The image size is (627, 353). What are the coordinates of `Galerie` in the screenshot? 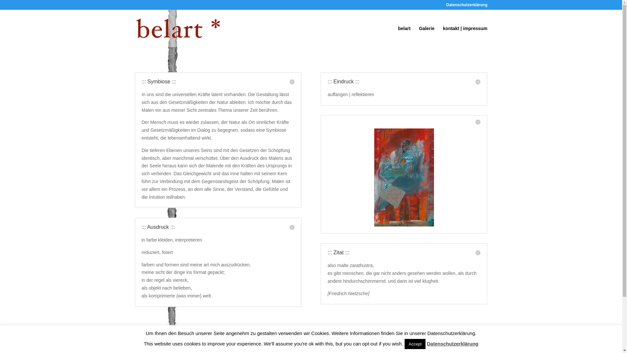 It's located at (426, 37).